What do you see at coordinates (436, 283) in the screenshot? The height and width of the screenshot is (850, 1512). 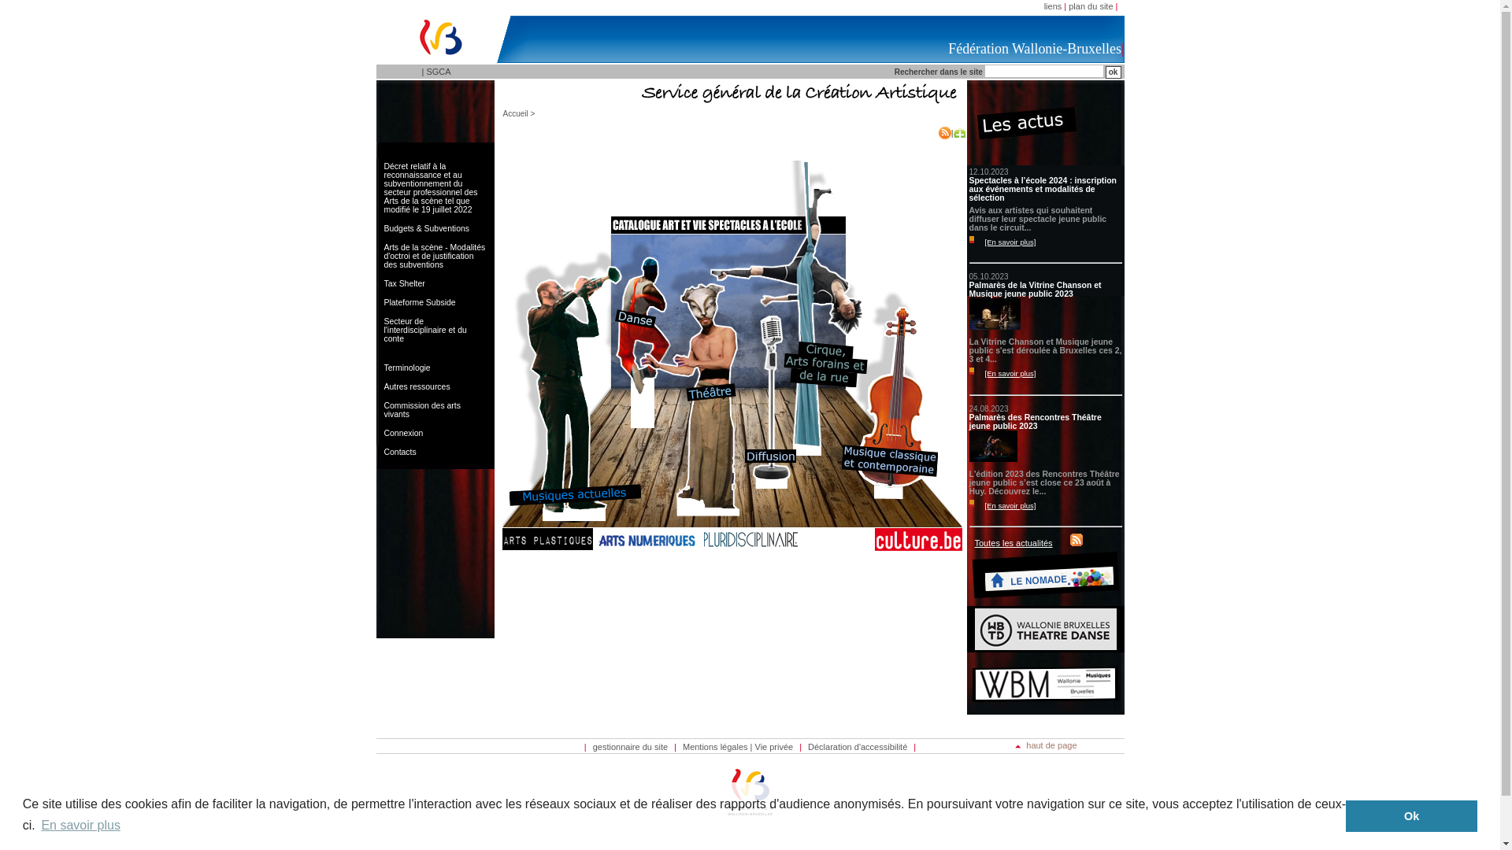 I see `Tax Shelter` at bounding box center [436, 283].